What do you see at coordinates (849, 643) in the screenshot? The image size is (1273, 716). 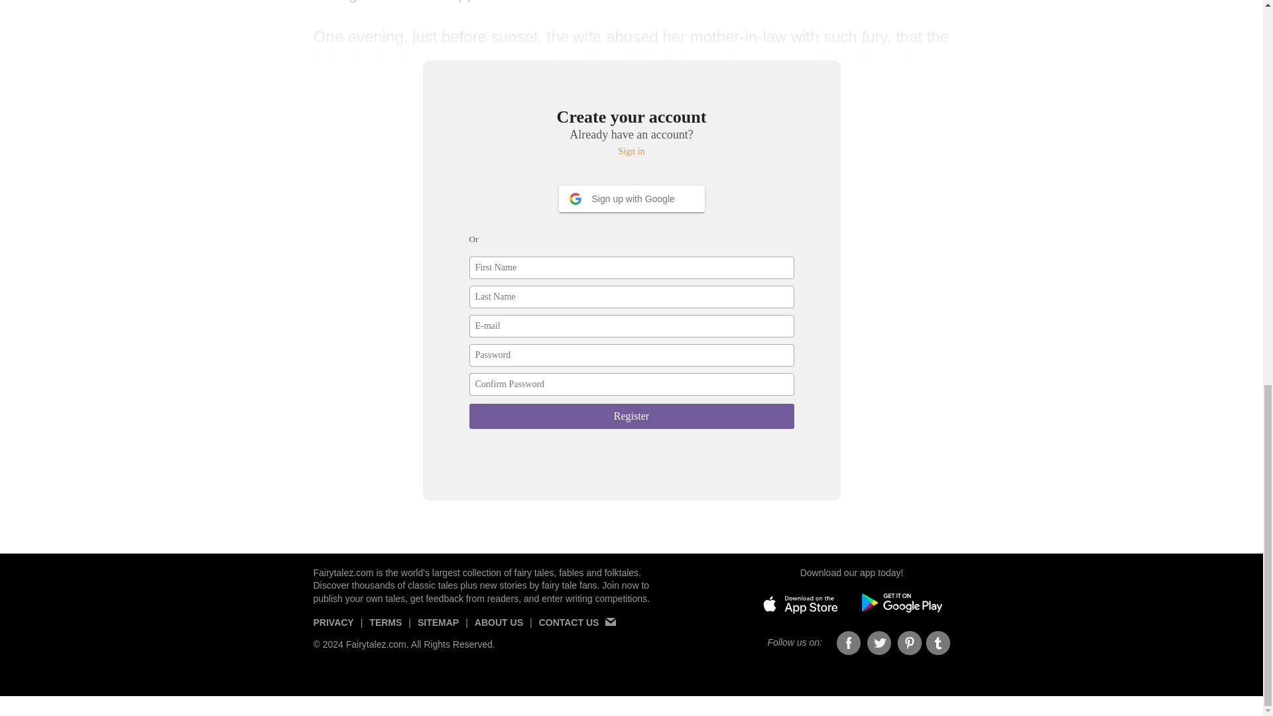 I see `Follow us on  Facebook` at bounding box center [849, 643].